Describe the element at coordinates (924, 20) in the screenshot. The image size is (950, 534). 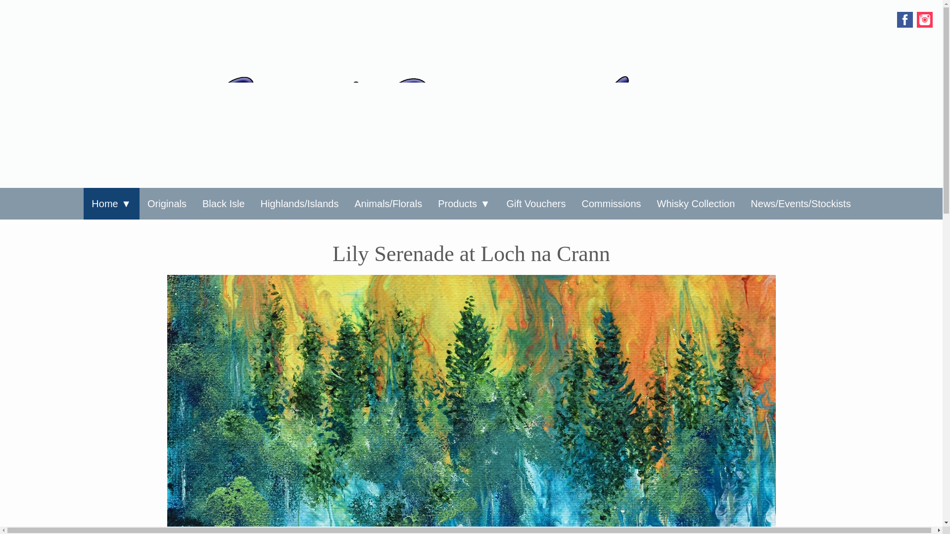
I see `Instagram` at that location.